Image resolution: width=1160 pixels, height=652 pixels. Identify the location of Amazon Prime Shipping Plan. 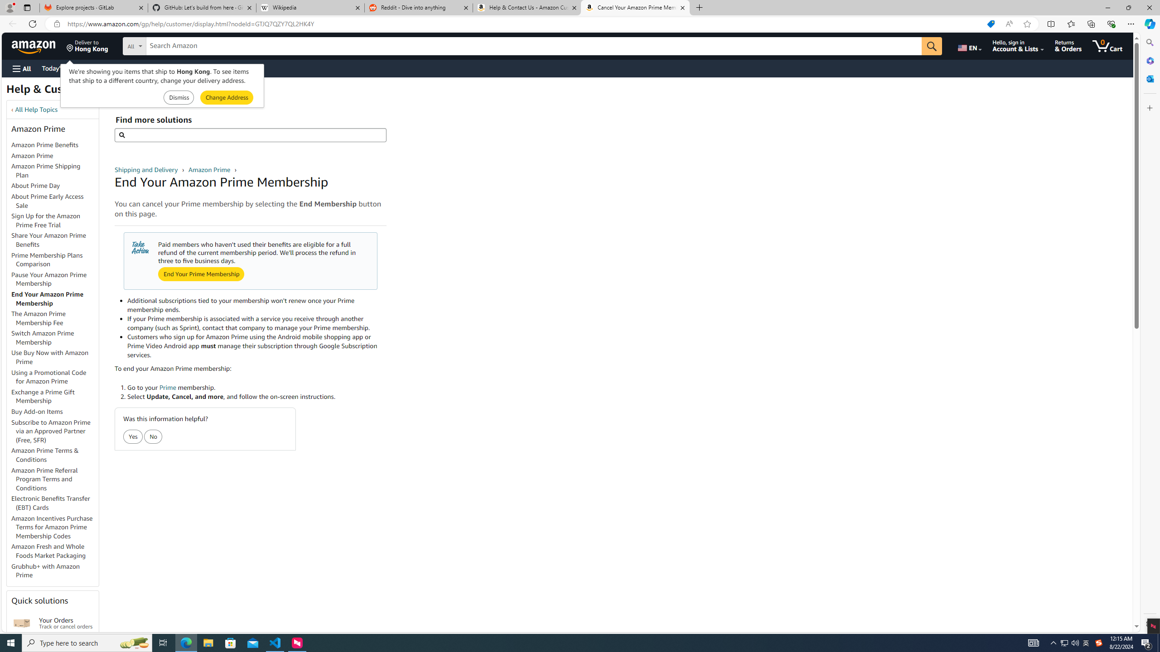
(46, 171).